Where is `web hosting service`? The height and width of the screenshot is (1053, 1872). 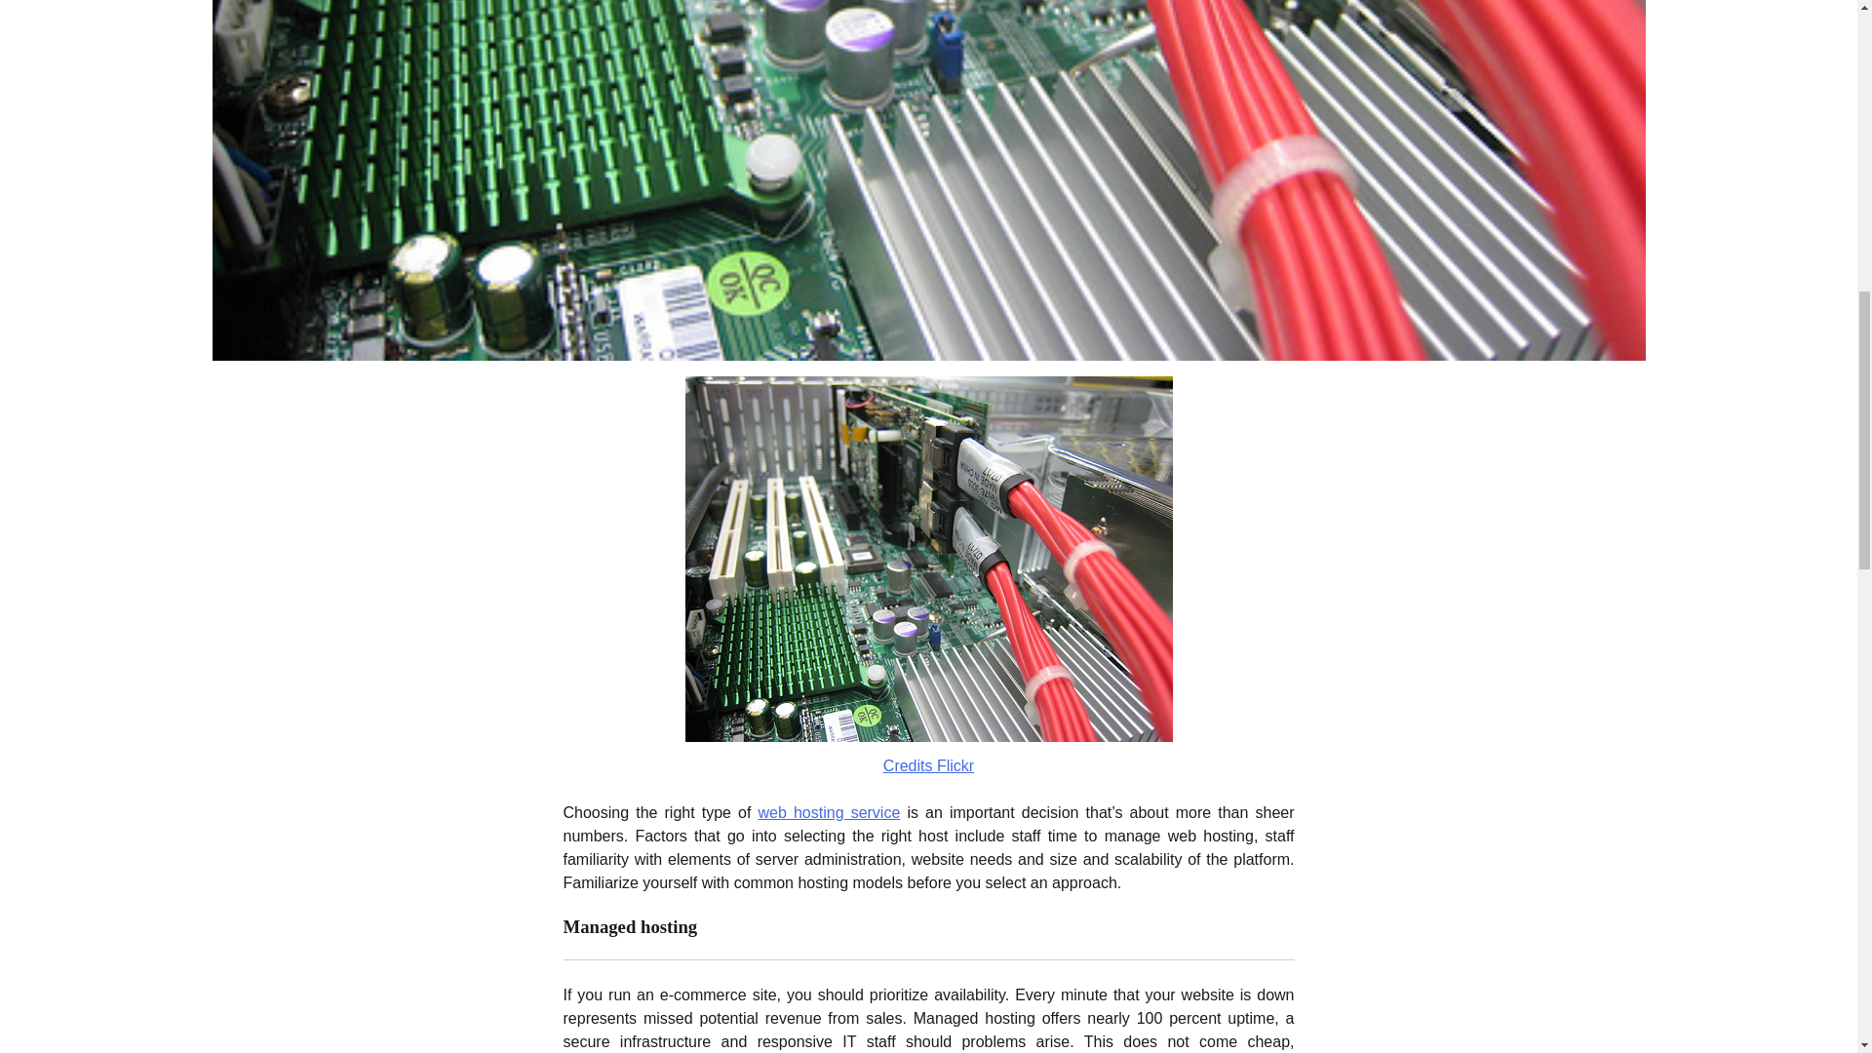
web hosting service is located at coordinates (829, 813).